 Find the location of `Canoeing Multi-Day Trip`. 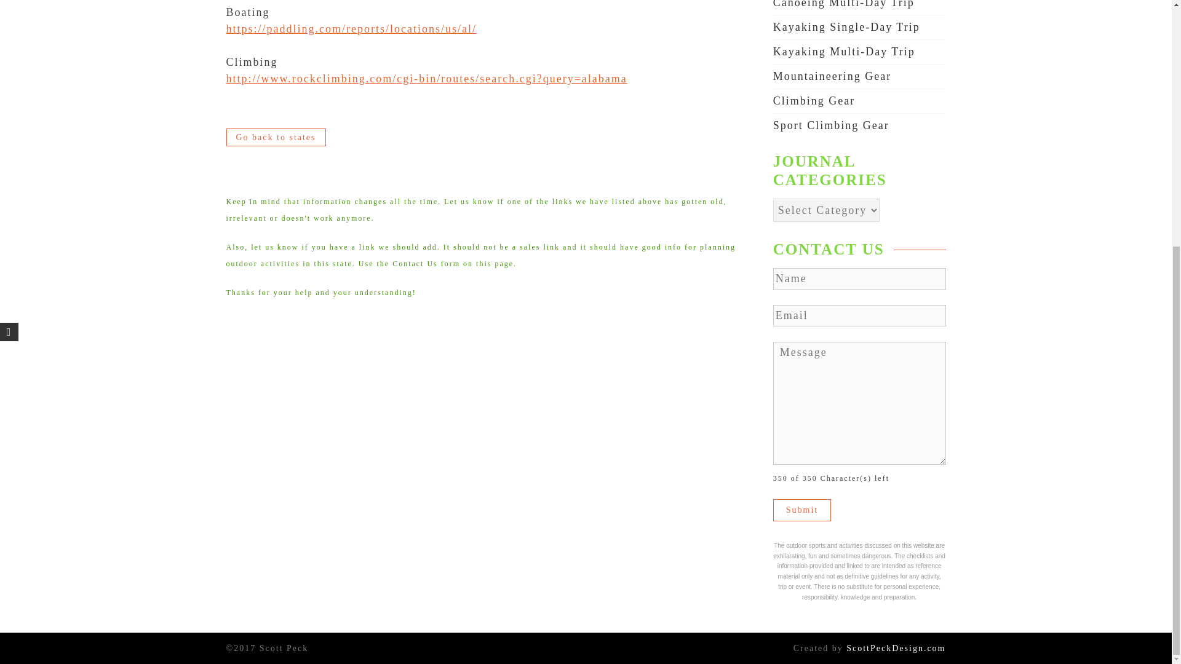

Canoeing Multi-Day Trip is located at coordinates (844, 4).